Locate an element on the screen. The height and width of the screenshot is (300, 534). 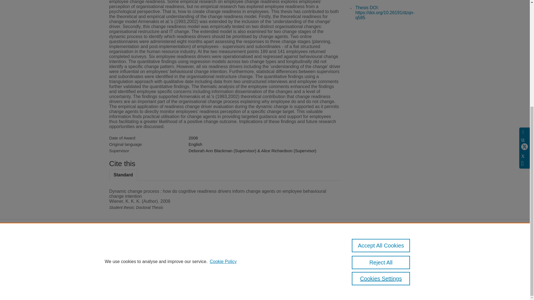
Cookies Settings is located at coordinates (381, 116).